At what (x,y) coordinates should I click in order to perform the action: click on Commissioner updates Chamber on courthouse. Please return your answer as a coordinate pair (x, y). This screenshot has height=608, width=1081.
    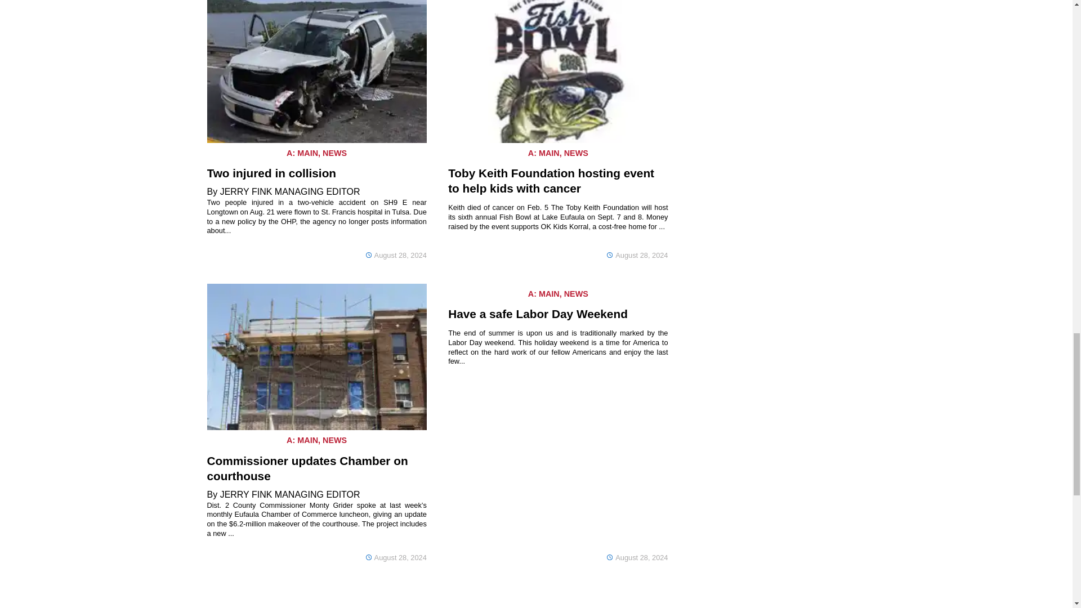
    Looking at the image, I should click on (307, 468).